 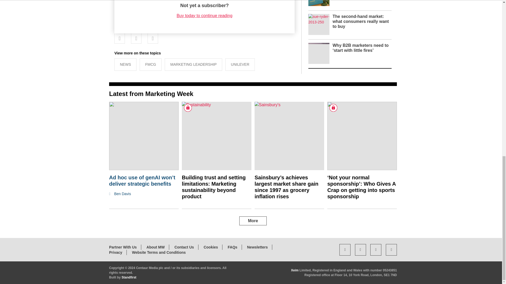 I want to click on FMCG, so click(x=150, y=64).